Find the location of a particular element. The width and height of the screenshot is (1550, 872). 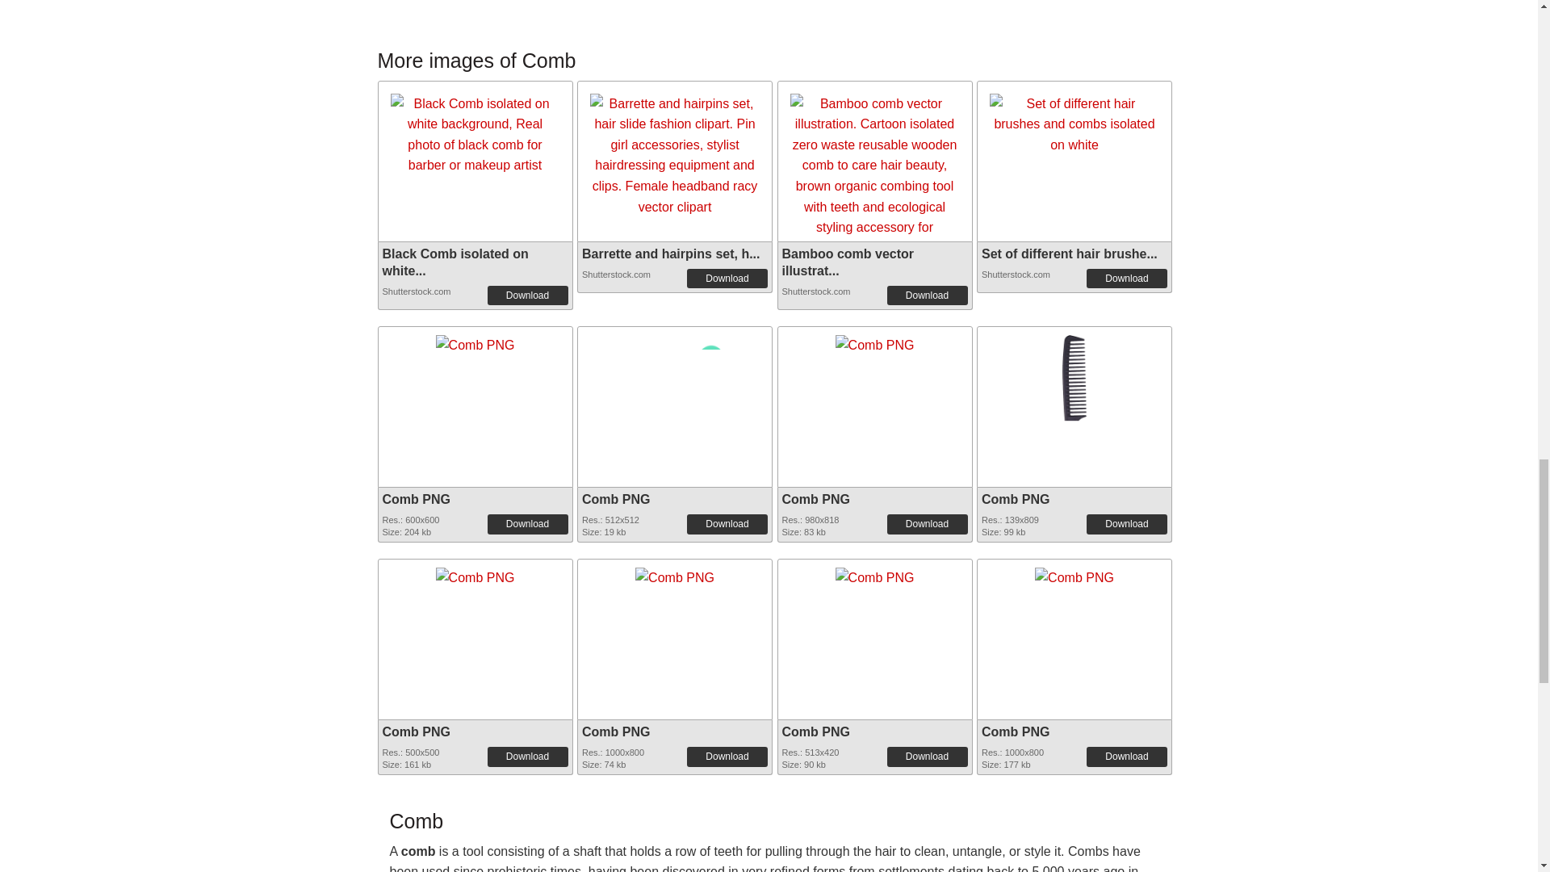

Comb PNG is located at coordinates (675, 403).